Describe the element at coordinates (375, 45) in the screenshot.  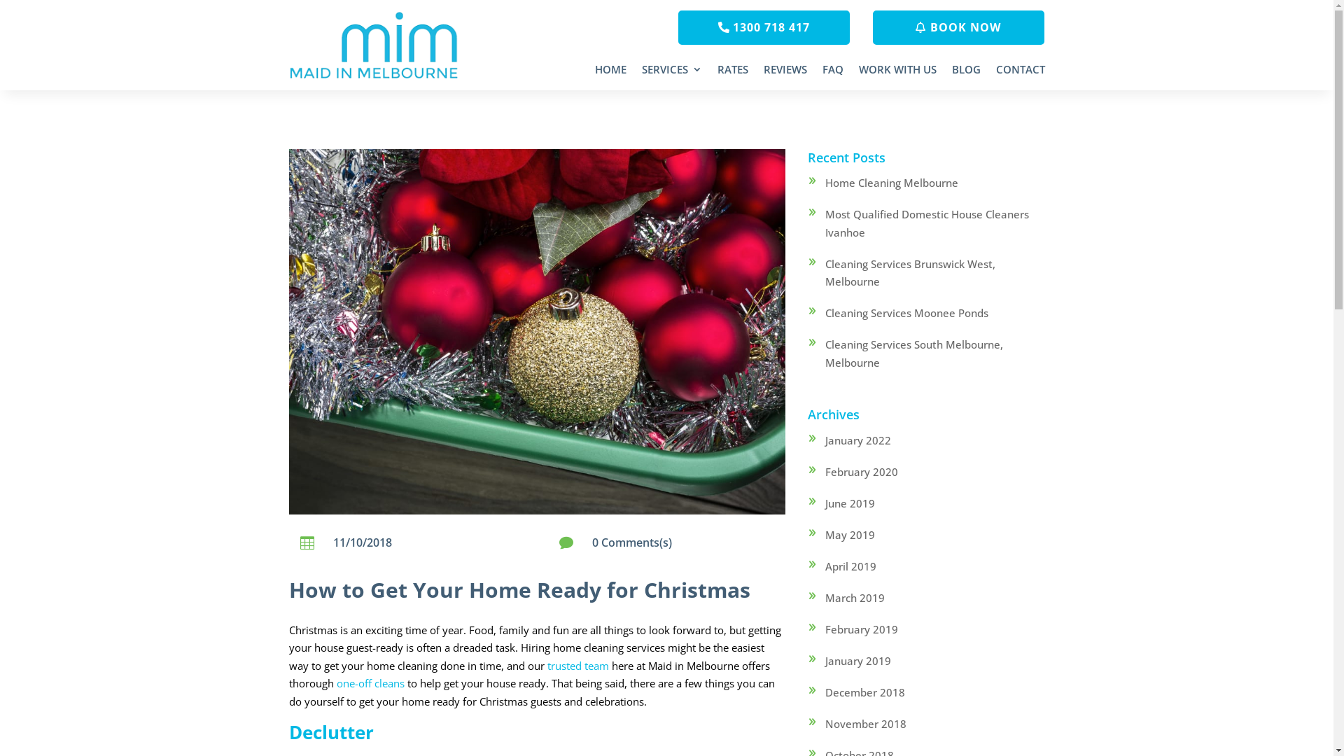
I see `logo-1` at that location.